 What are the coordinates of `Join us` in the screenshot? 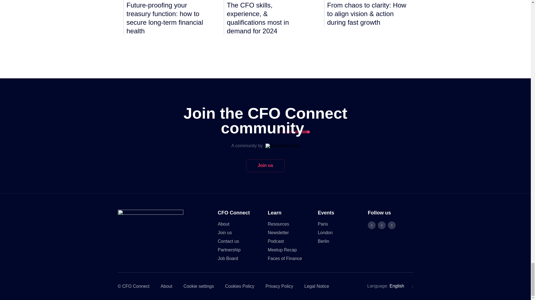 It's located at (265, 166).